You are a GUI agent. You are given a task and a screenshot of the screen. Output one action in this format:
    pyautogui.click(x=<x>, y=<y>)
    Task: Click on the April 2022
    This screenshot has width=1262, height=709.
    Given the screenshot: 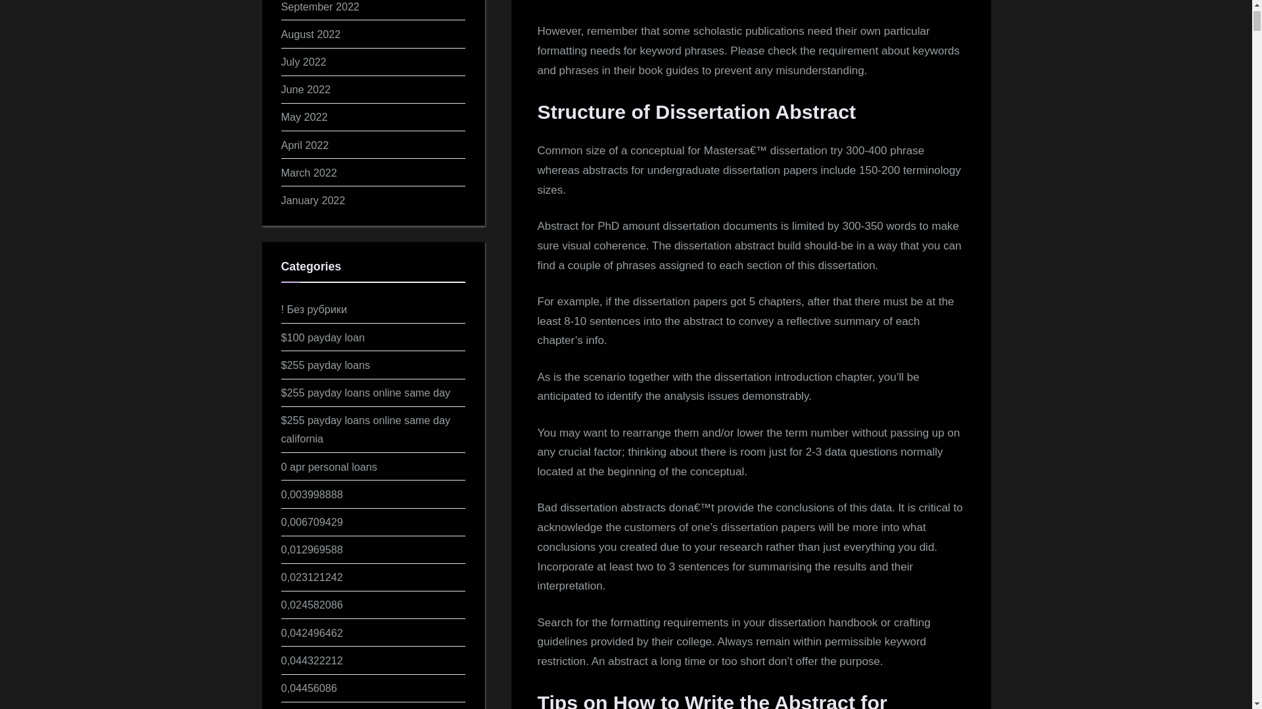 What is the action you would take?
    pyautogui.click(x=305, y=144)
    